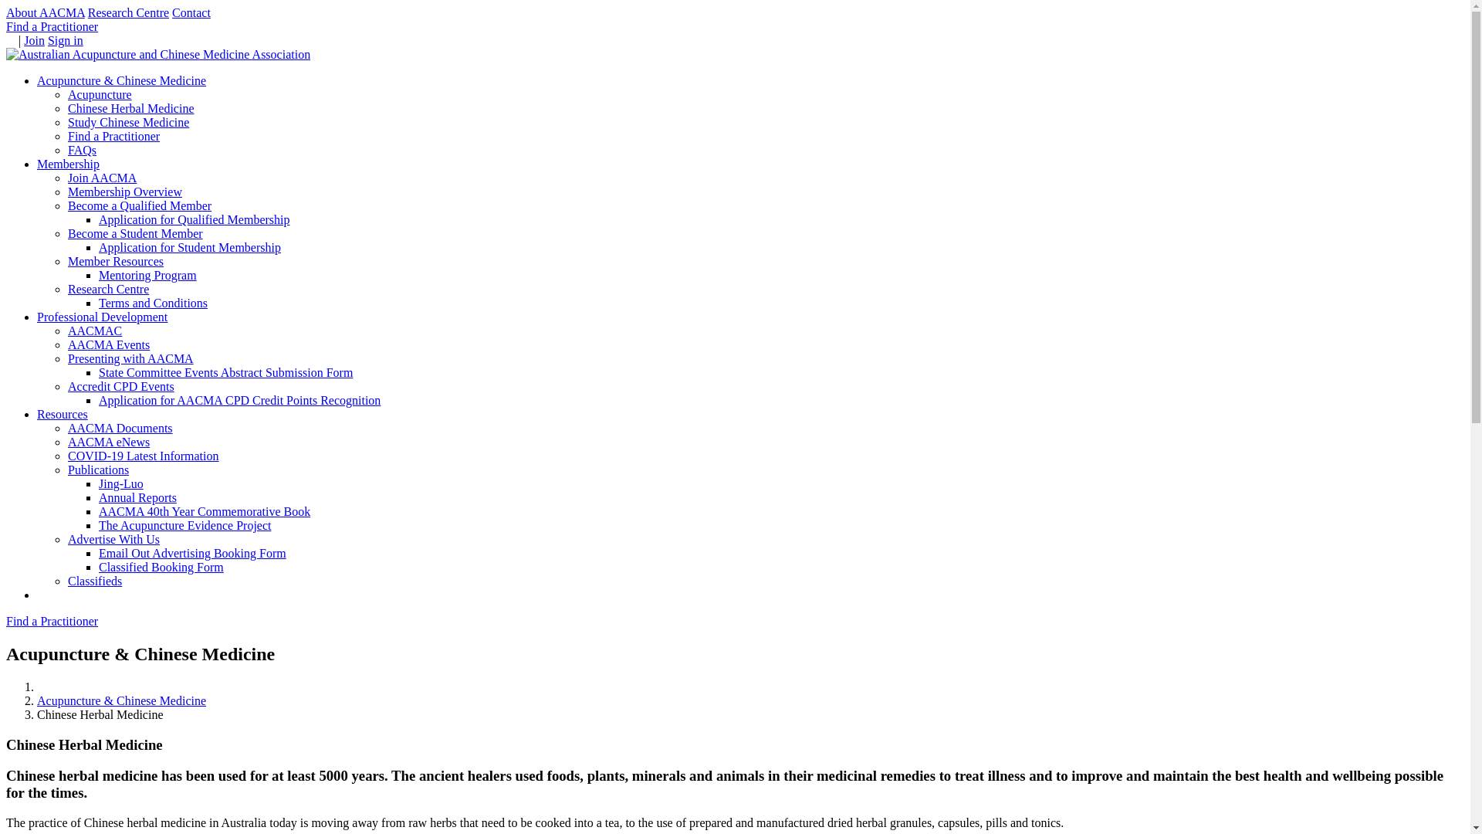 The width and height of the screenshot is (1482, 834). I want to click on Presenting with AACMA, so click(131, 358).